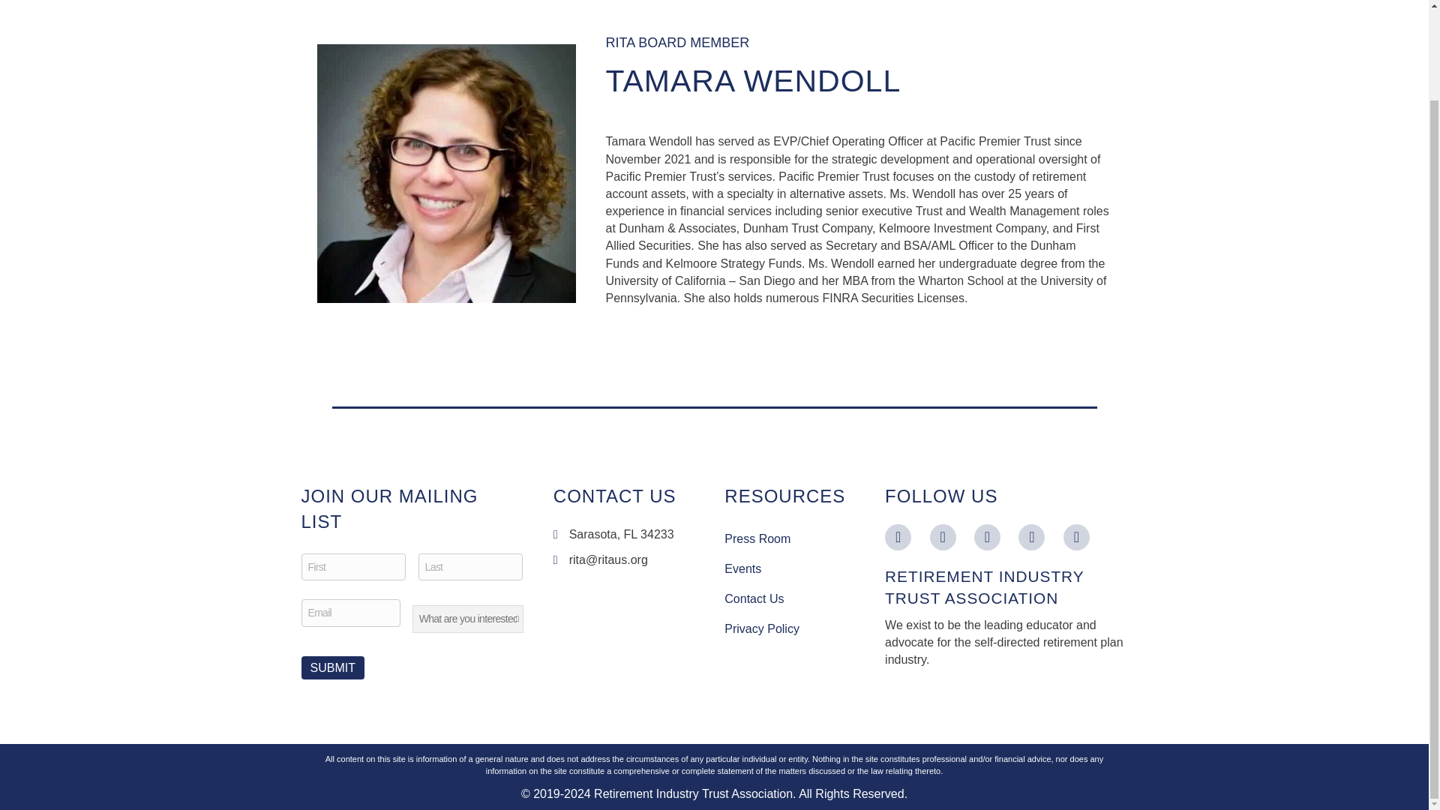  I want to click on Contact Us, so click(789, 598).